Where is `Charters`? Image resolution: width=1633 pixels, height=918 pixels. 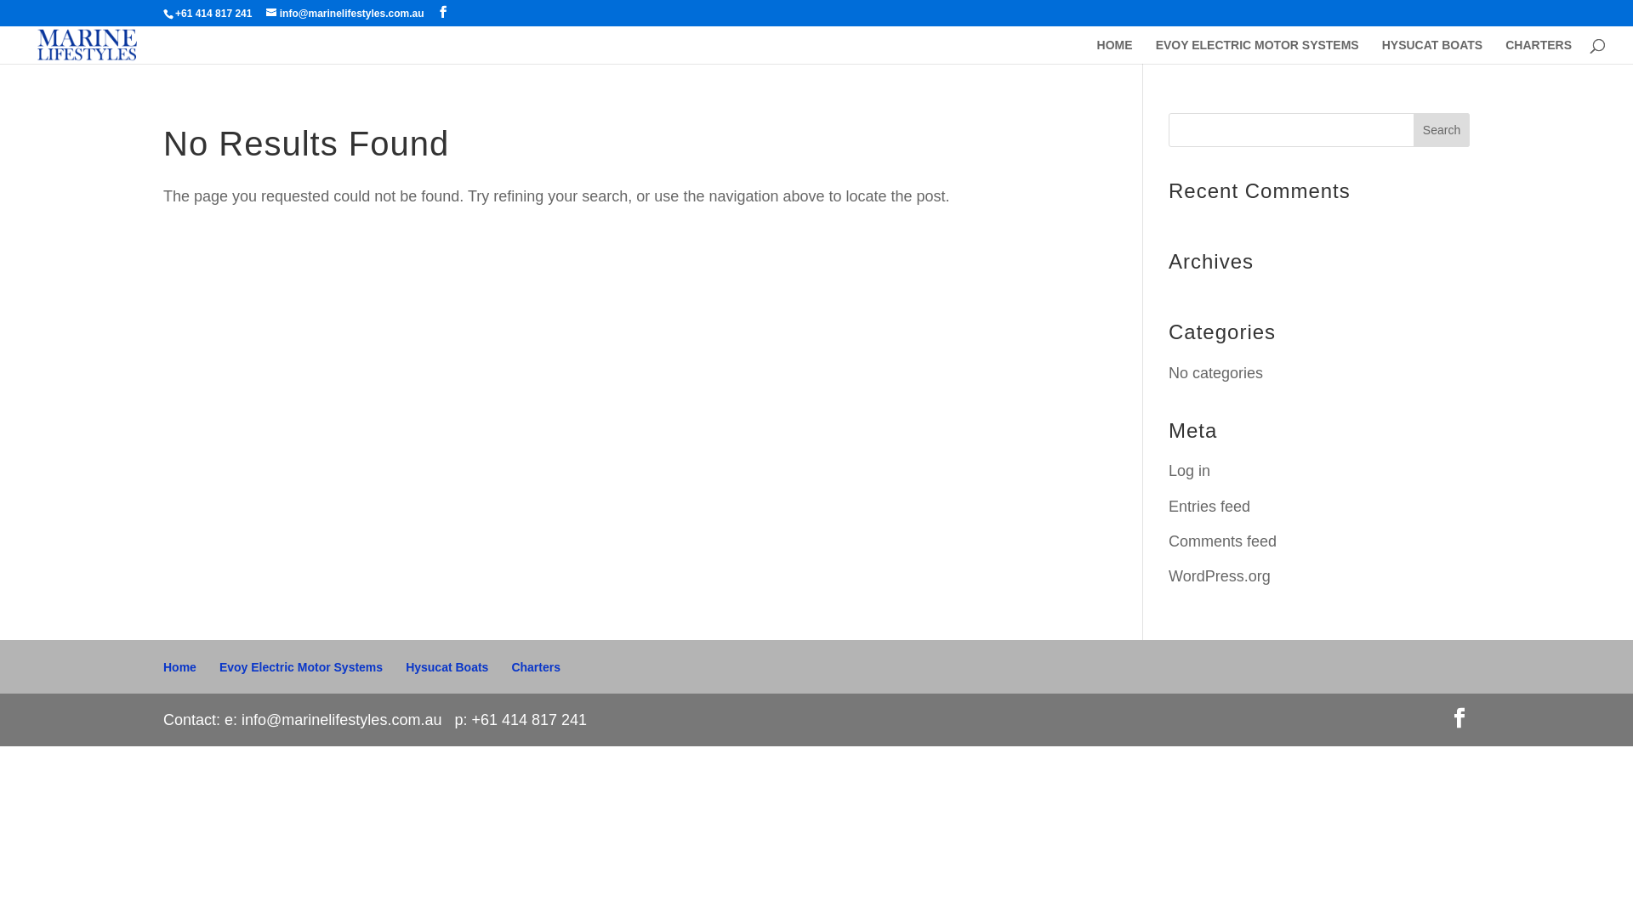
Charters is located at coordinates (536, 667).